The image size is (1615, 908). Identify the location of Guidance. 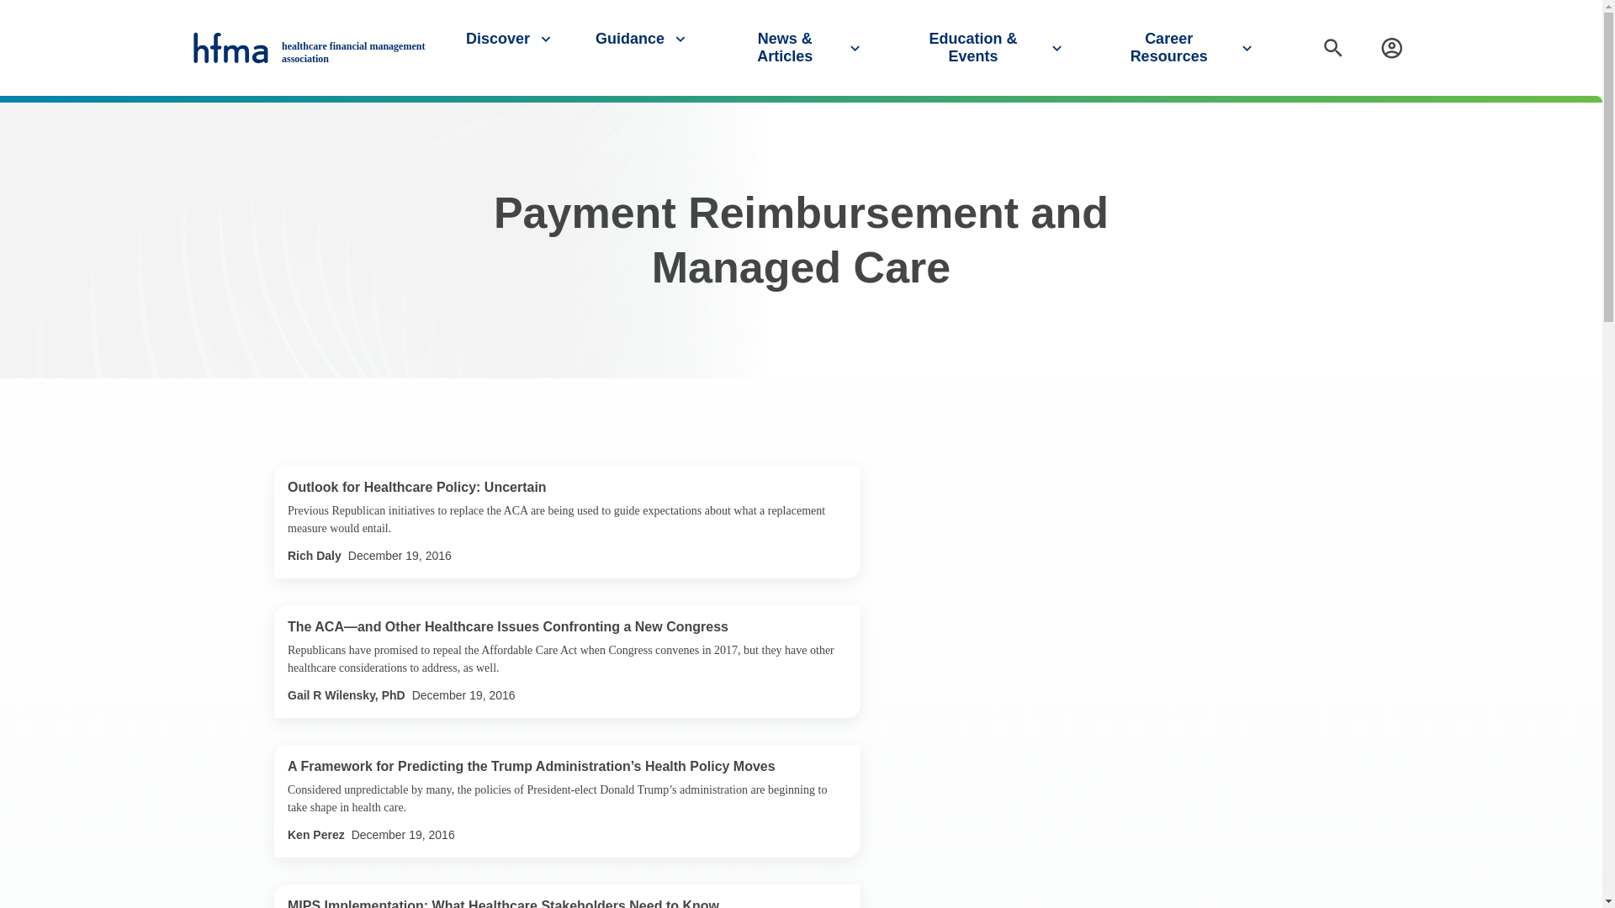
(643, 39).